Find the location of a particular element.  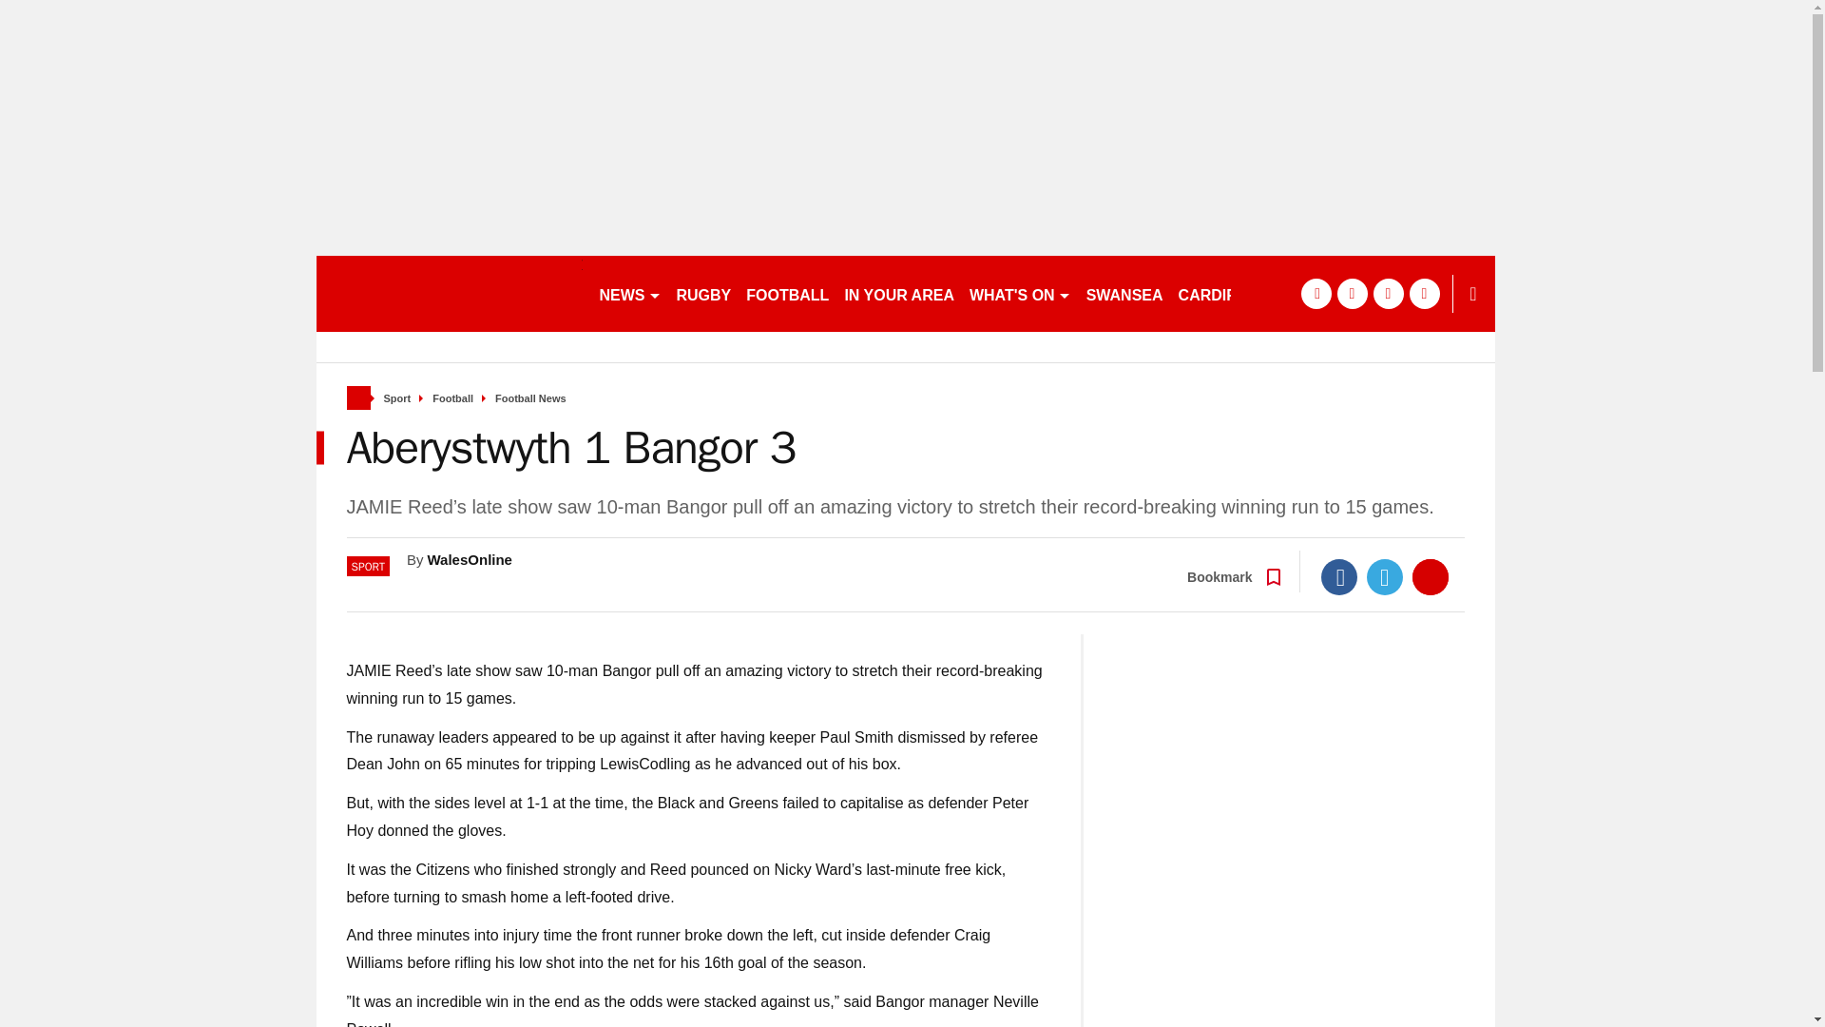

twitter is located at coordinates (1352, 293).